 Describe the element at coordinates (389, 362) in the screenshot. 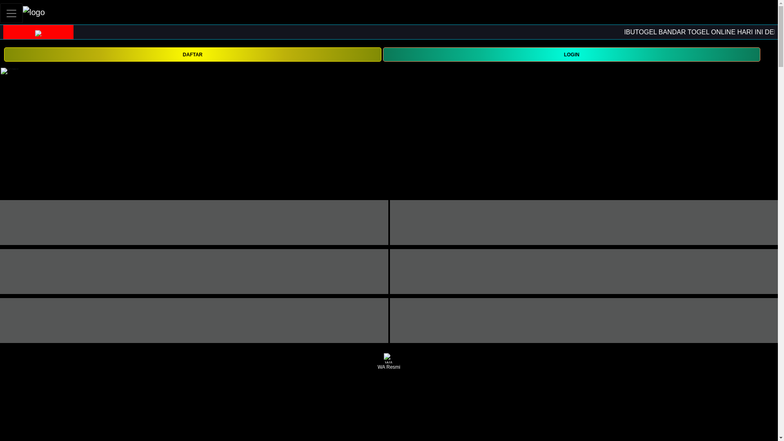

I see `WA Resmi` at that location.